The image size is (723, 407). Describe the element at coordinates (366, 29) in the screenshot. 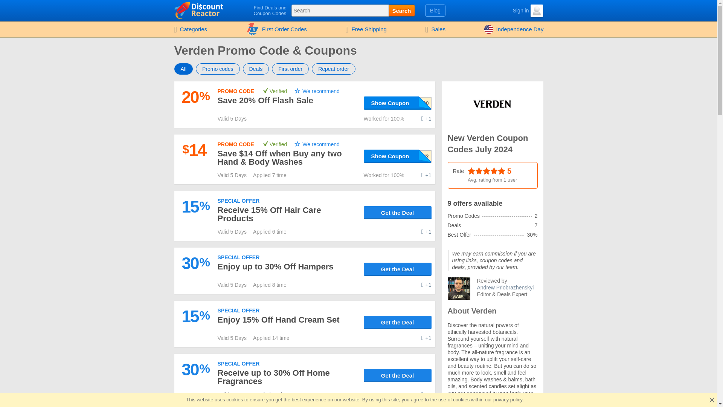

I see `Free Shipping` at that location.